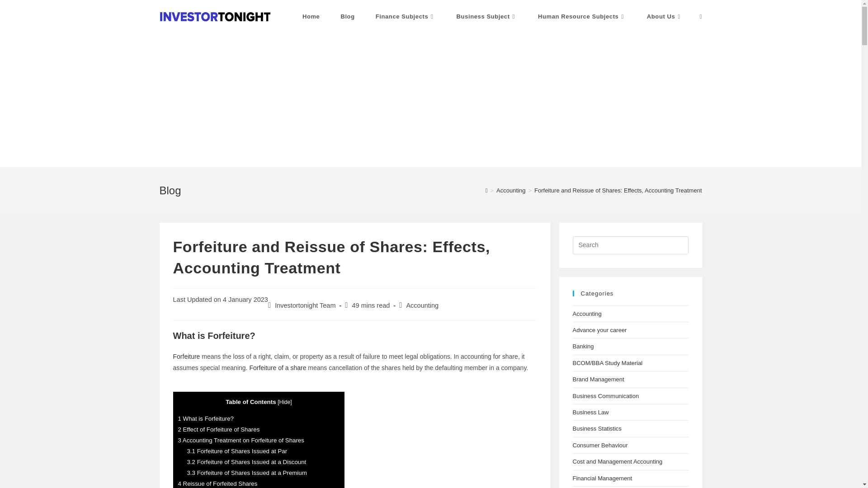 The image size is (868, 488). I want to click on Finance Subjects, so click(406, 17).